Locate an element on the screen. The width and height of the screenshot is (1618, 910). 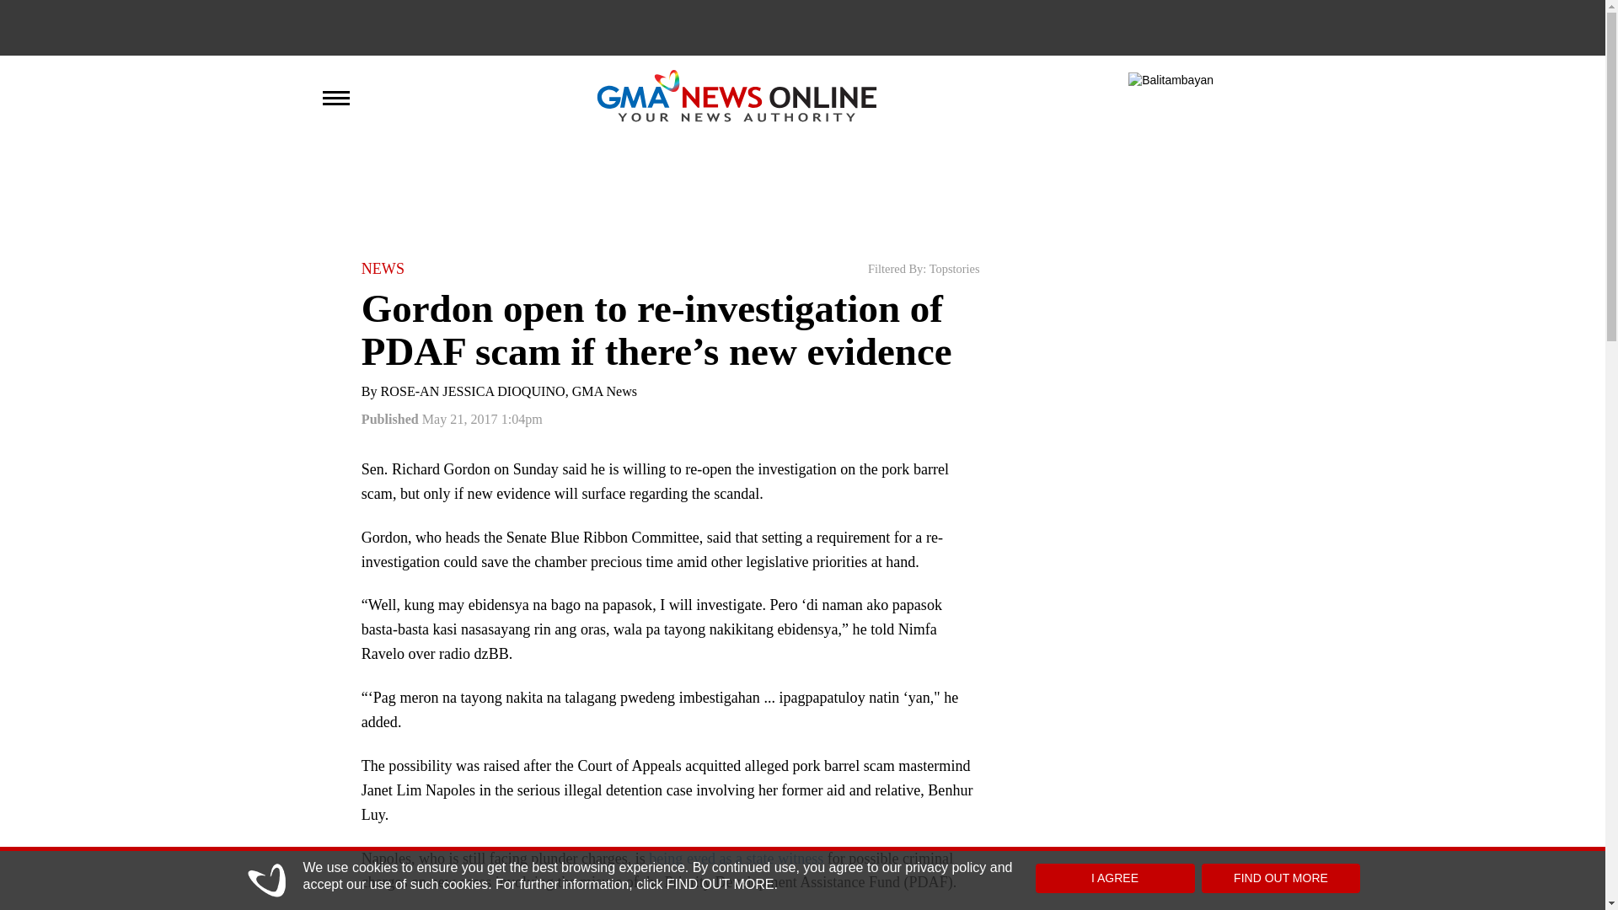
Balitambayan is located at coordinates (1171, 81).